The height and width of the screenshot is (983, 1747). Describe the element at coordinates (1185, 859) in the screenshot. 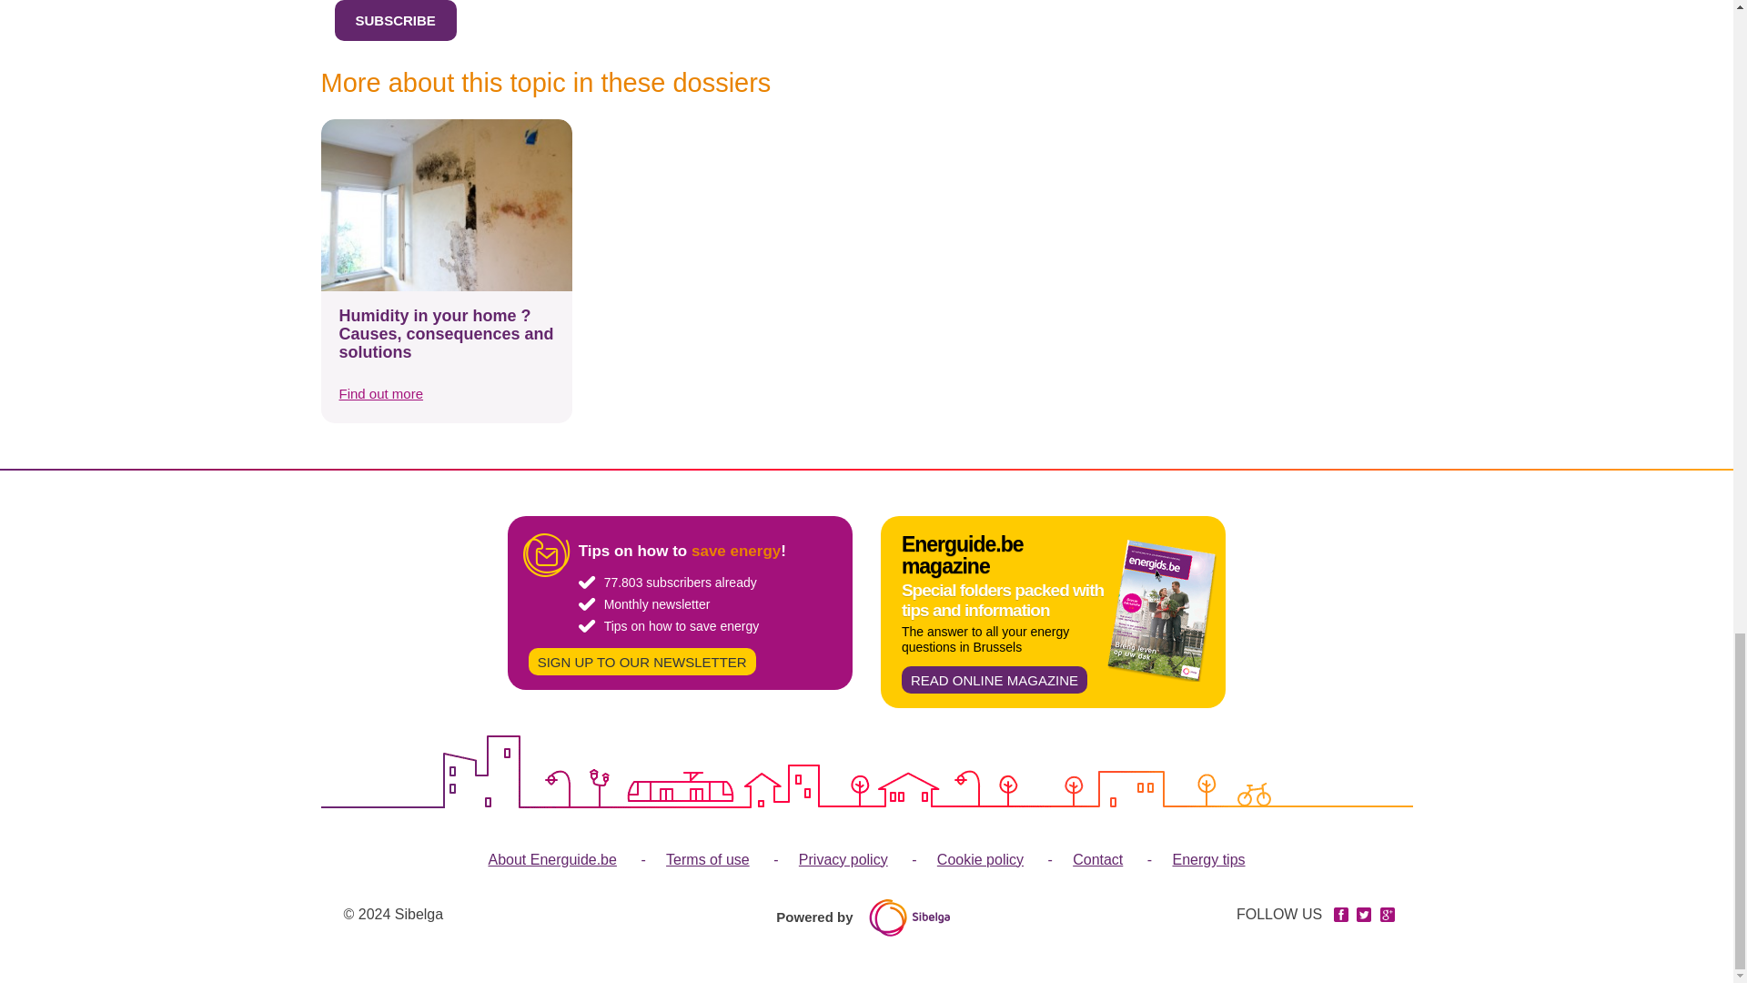

I see `Energy tips` at that location.